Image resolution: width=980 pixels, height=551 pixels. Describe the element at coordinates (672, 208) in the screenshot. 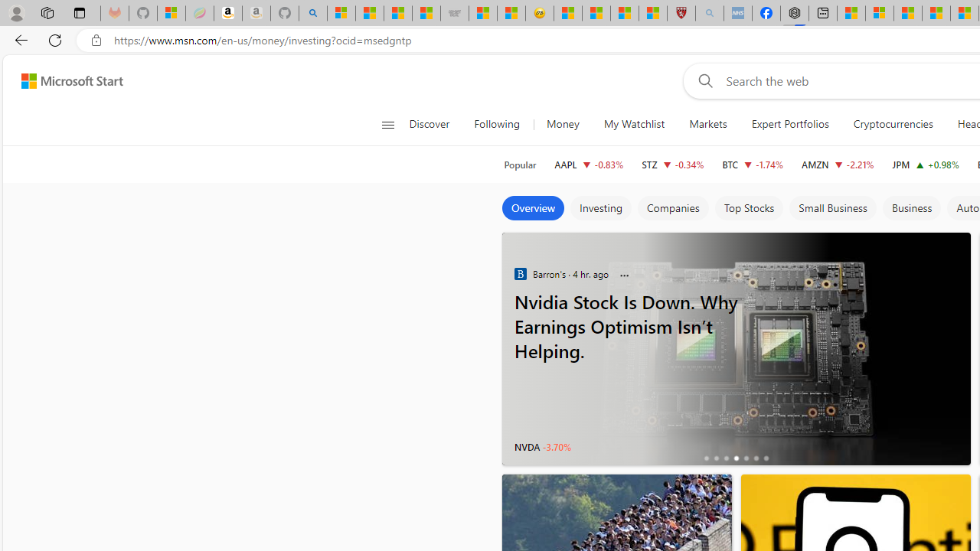

I see `Companies` at that location.